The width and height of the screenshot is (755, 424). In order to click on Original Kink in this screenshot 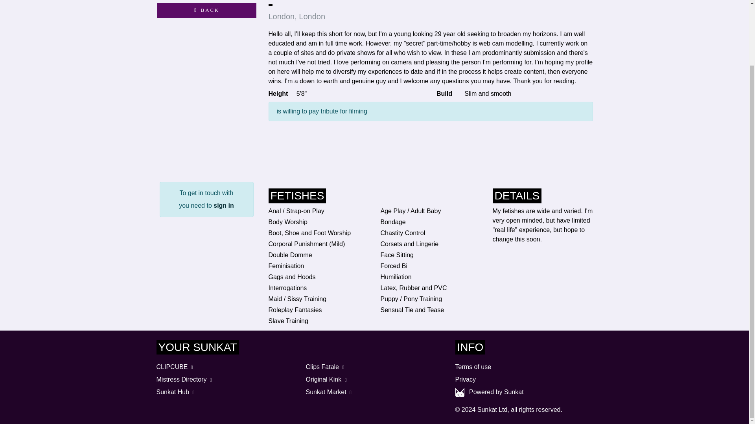, I will do `click(327, 379)`.